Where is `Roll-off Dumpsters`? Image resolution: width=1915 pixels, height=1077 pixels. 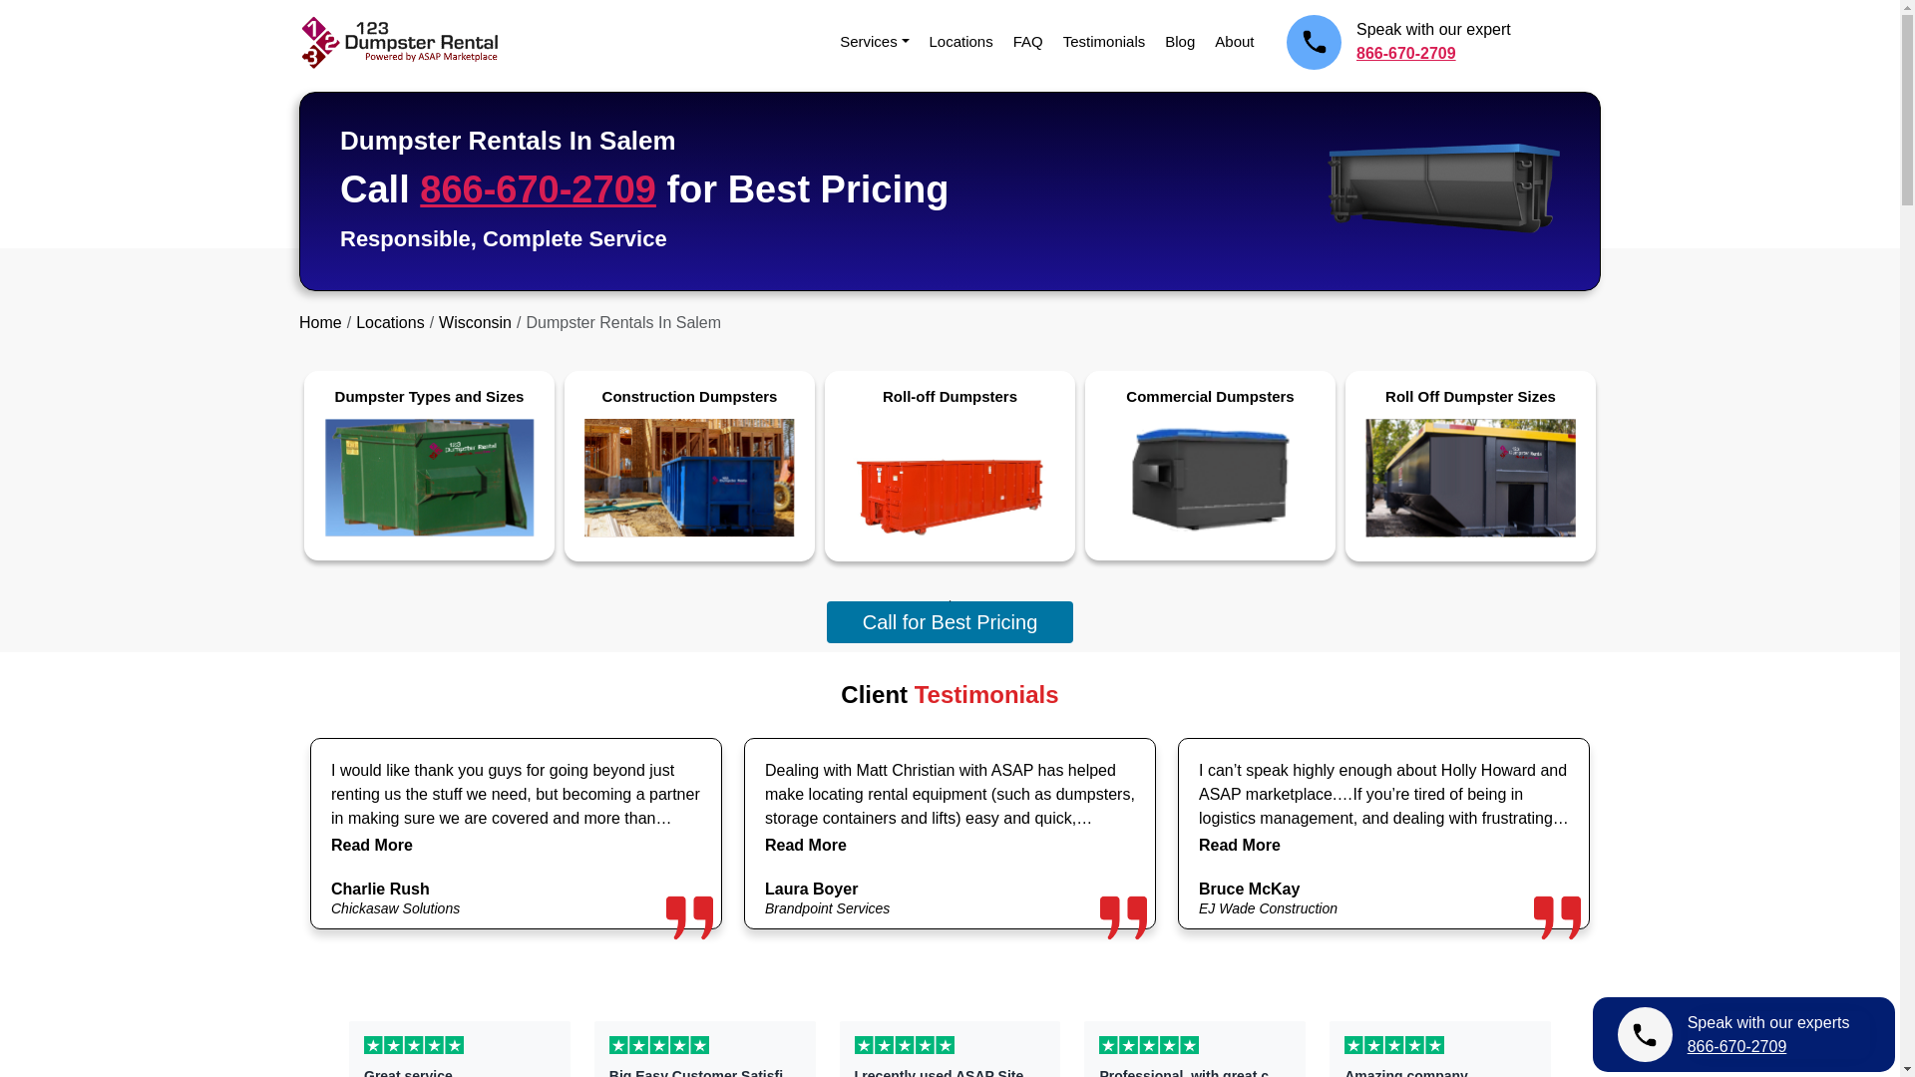 Roll-off Dumpsters is located at coordinates (950, 461).